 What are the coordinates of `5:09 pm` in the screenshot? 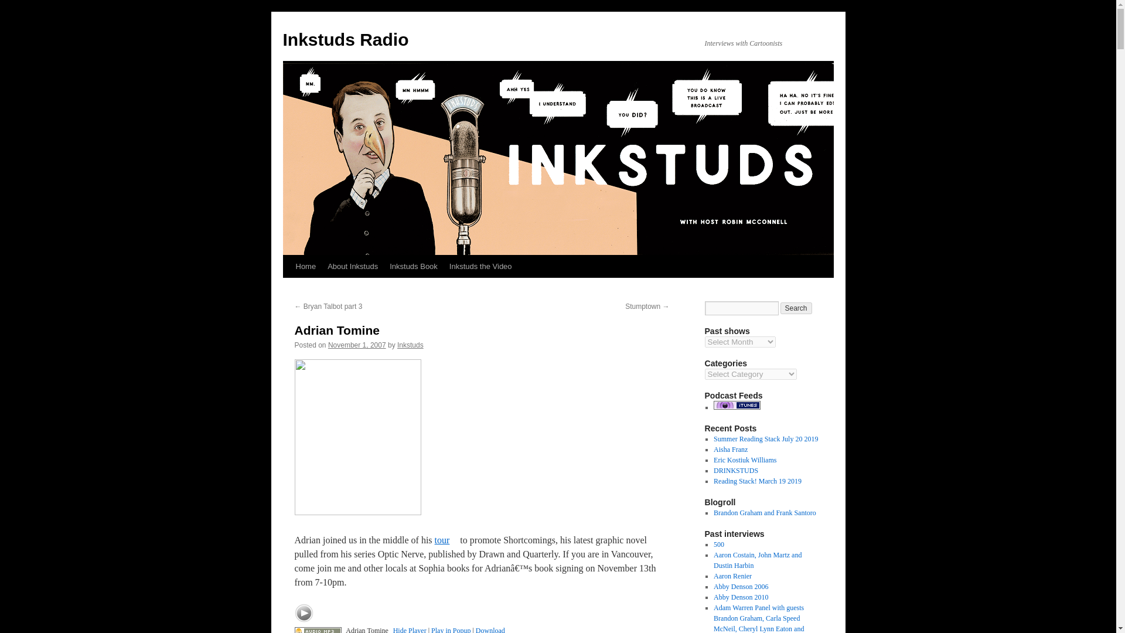 It's located at (357, 345).